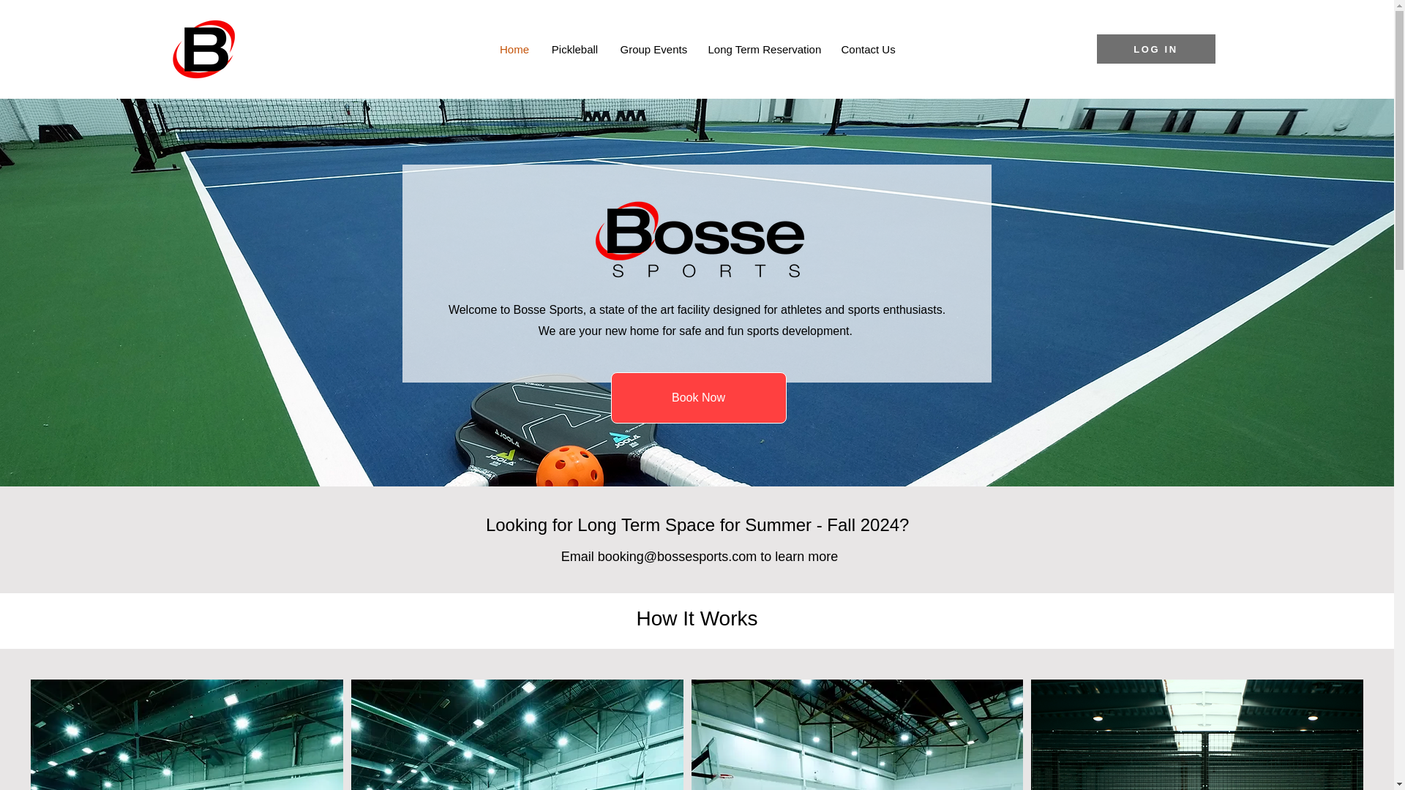 This screenshot has height=790, width=1405. Describe the element at coordinates (574, 49) in the screenshot. I see `Pickleball` at that location.